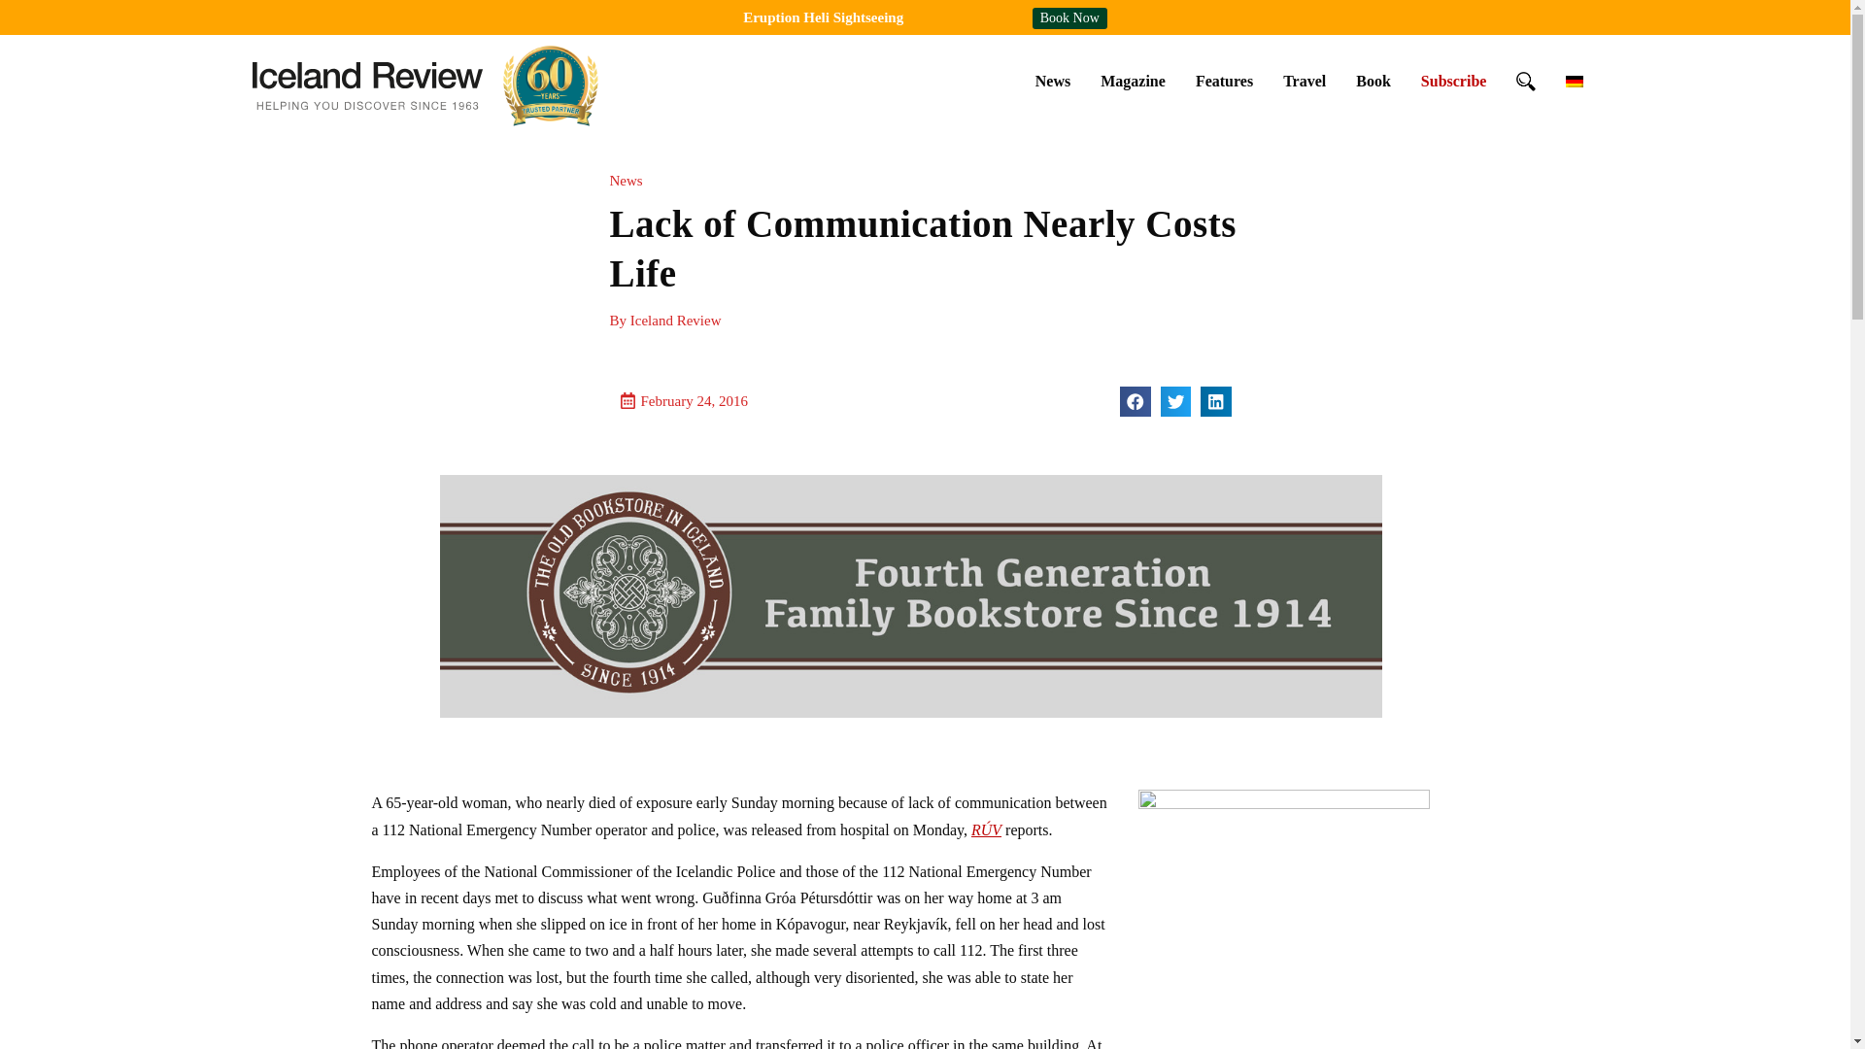 The height and width of the screenshot is (1049, 1865). I want to click on Magazine, so click(1133, 81).